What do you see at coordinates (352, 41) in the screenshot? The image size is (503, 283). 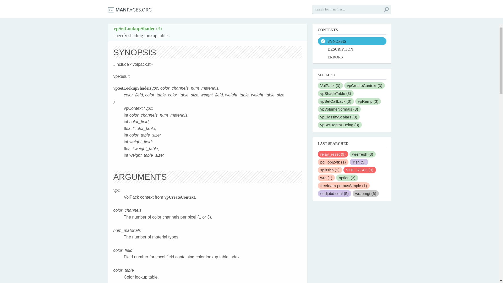 I see `synopsis` at bounding box center [352, 41].